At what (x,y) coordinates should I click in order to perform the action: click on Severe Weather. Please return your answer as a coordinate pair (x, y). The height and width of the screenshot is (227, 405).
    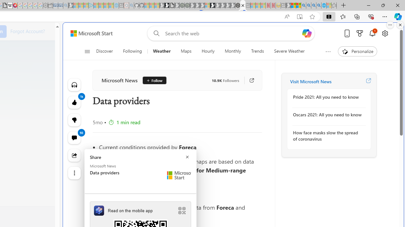
    Looking at the image, I should click on (289, 51).